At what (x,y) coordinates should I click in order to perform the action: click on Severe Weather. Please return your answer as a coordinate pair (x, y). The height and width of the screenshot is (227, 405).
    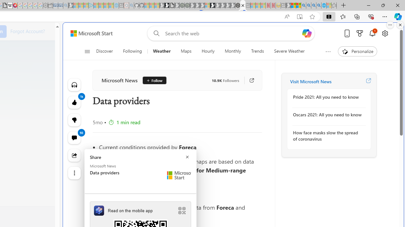
    Looking at the image, I should click on (289, 51).